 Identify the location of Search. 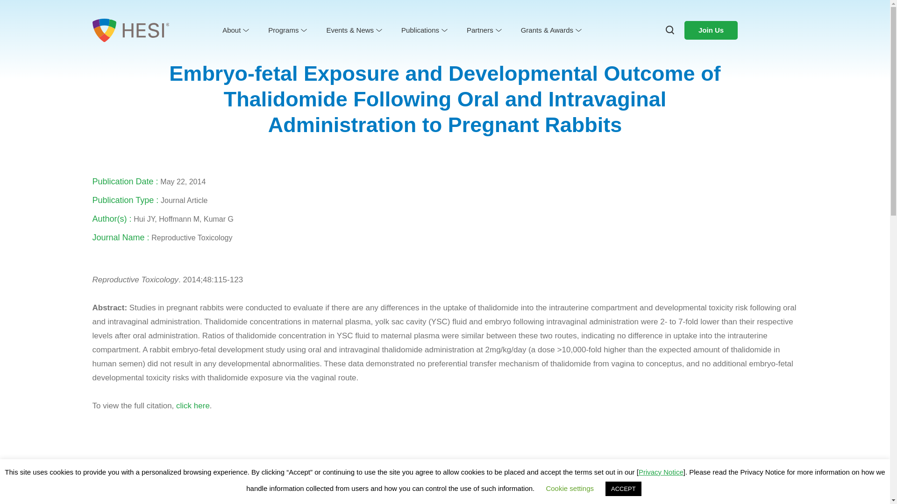
(29, 14).